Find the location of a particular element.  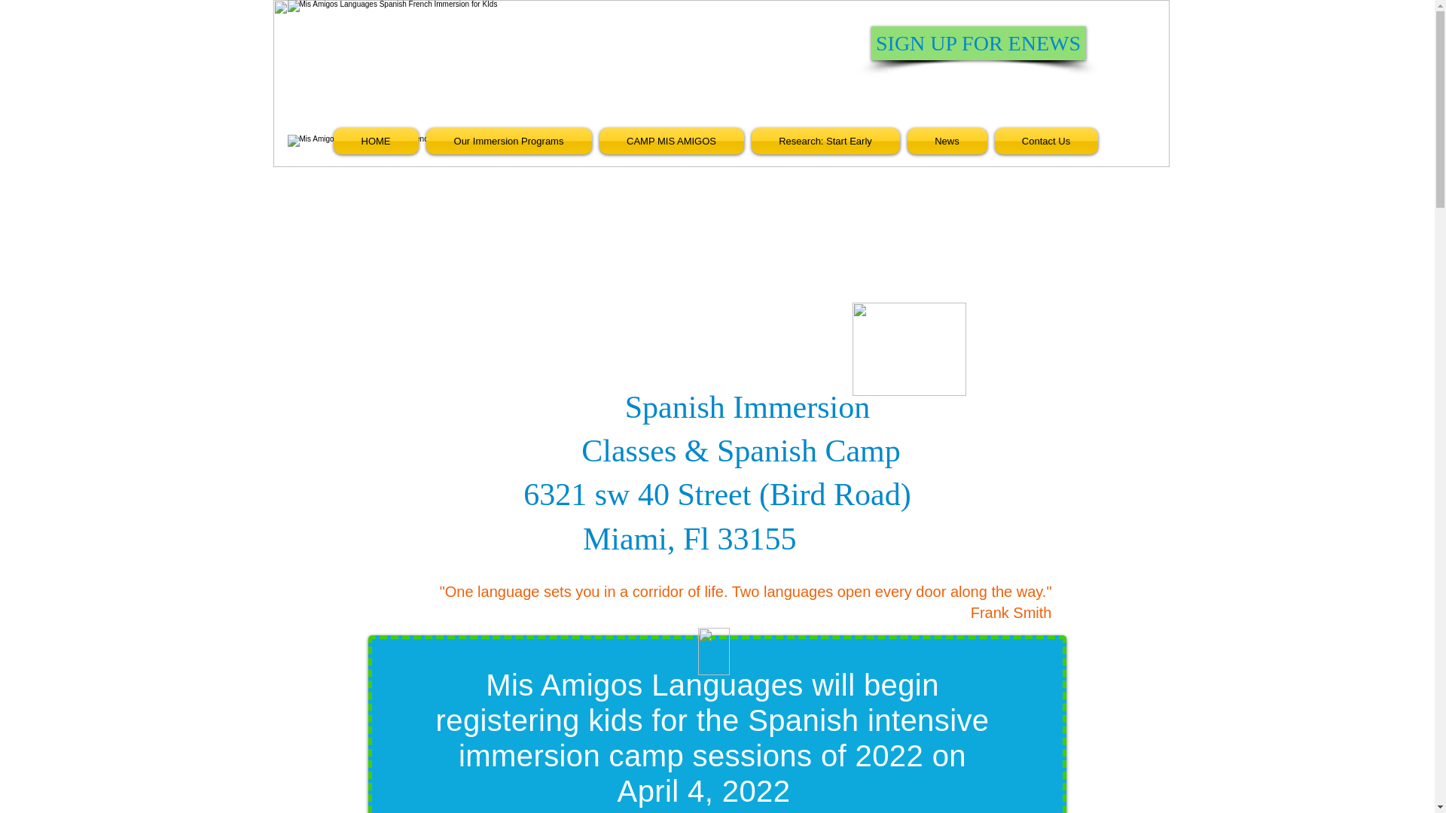

Research: Start Early is located at coordinates (825, 141).